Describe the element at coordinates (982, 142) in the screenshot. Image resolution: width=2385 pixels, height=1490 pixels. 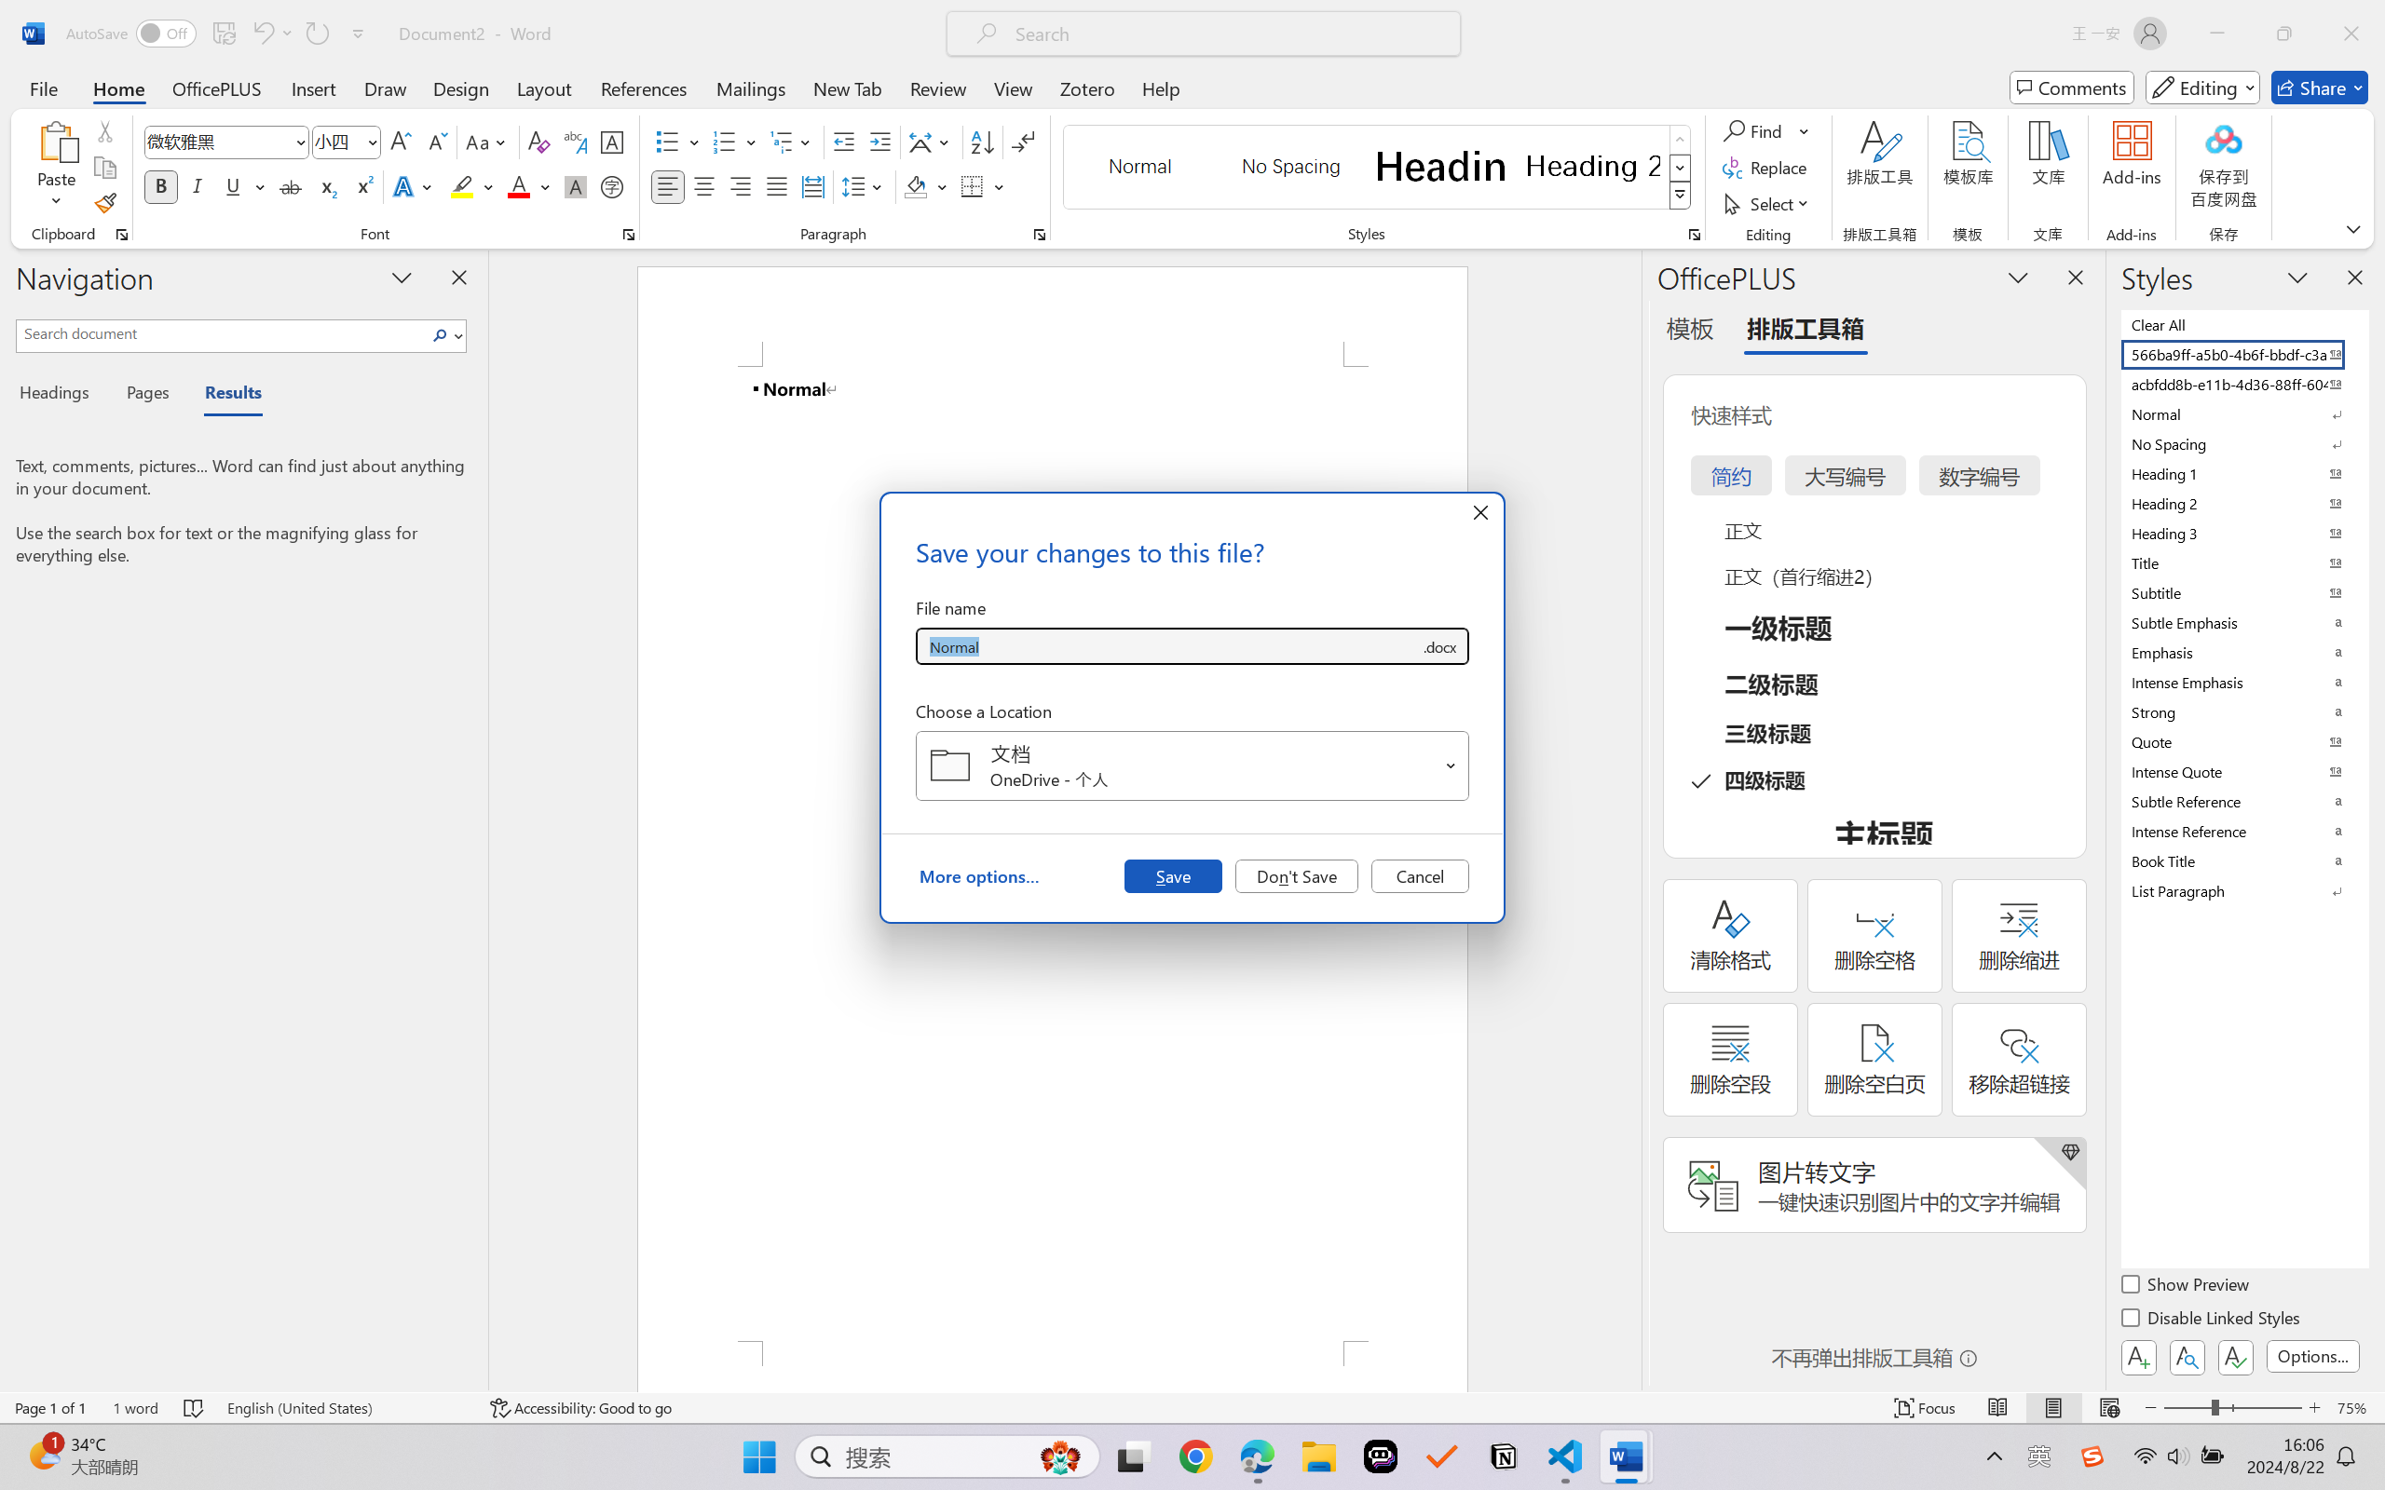
I see `Sort...` at that location.